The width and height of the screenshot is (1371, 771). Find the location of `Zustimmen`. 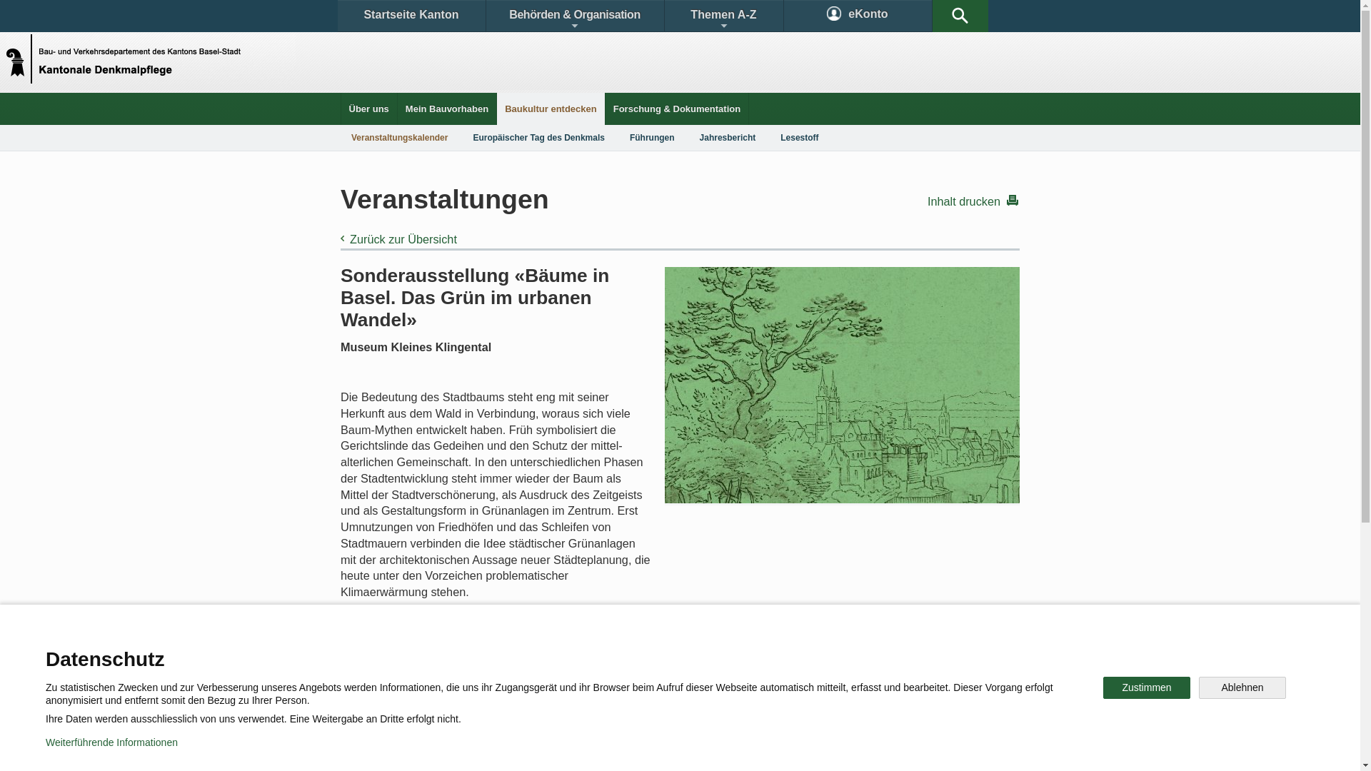

Zustimmen is located at coordinates (1147, 688).